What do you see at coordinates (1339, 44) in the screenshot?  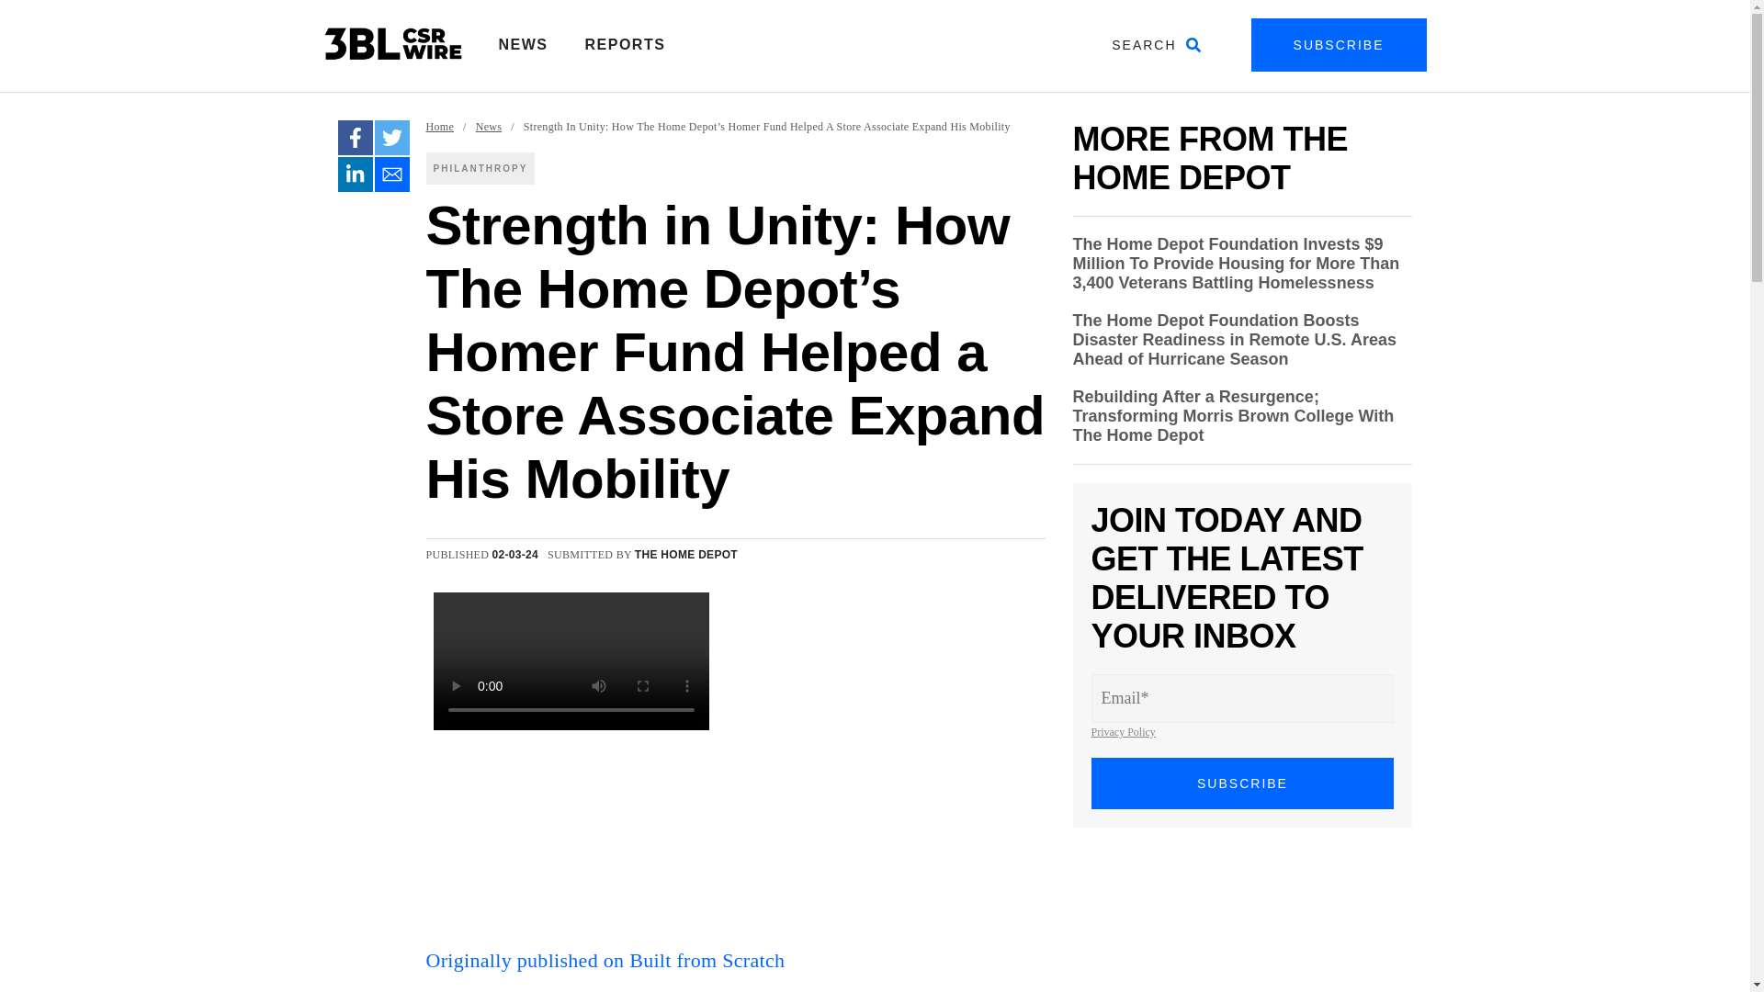 I see `SUBSCRIBE` at bounding box center [1339, 44].